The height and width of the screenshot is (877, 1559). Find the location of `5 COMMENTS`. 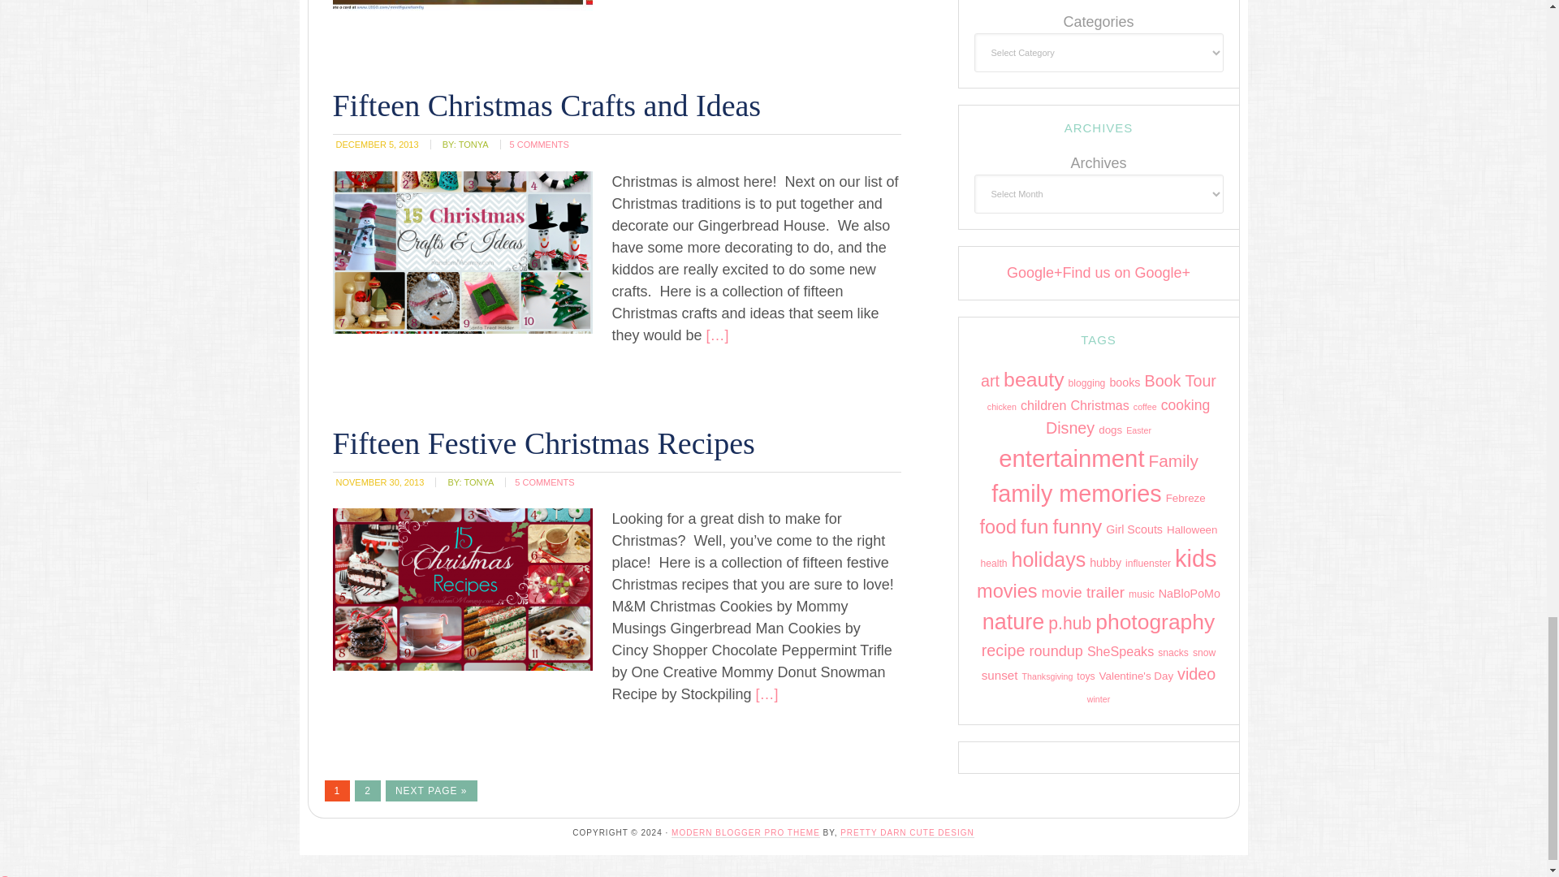

5 COMMENTS is located at coordinates (544, 482).